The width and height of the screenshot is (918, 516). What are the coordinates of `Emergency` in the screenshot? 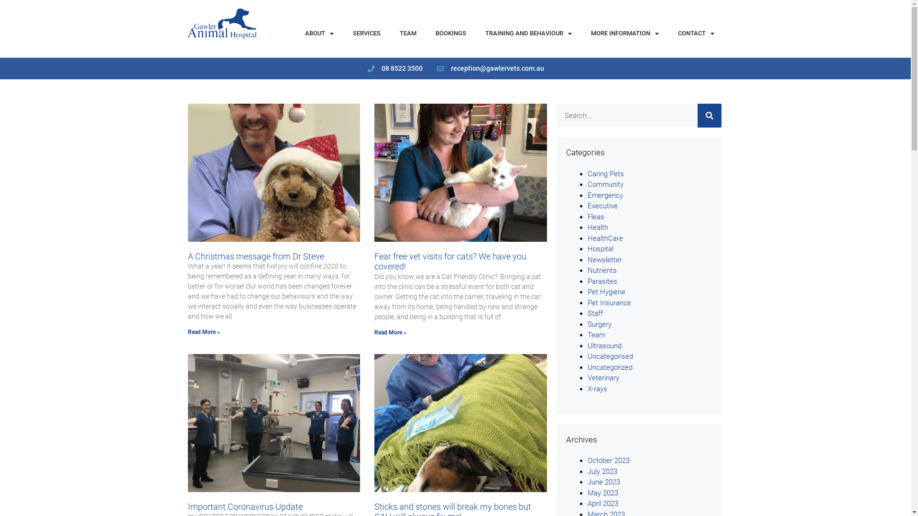 It's located at (605, 195).